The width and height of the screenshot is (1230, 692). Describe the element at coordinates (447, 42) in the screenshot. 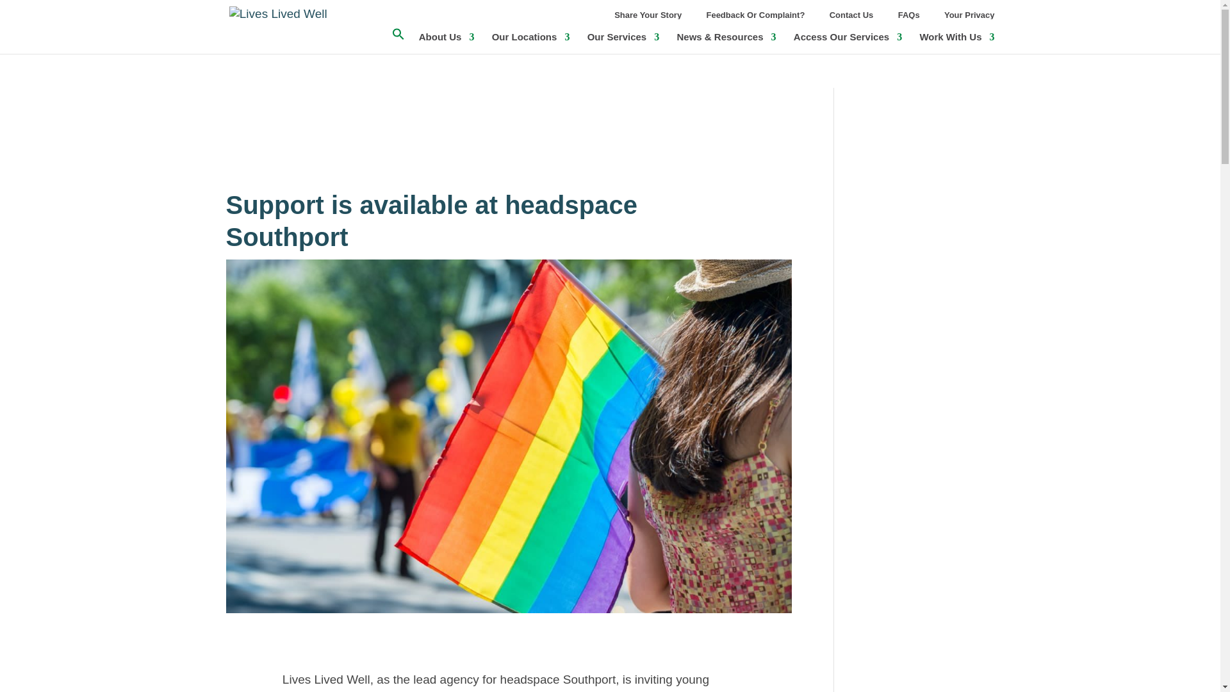

I see `About Us` at that location.